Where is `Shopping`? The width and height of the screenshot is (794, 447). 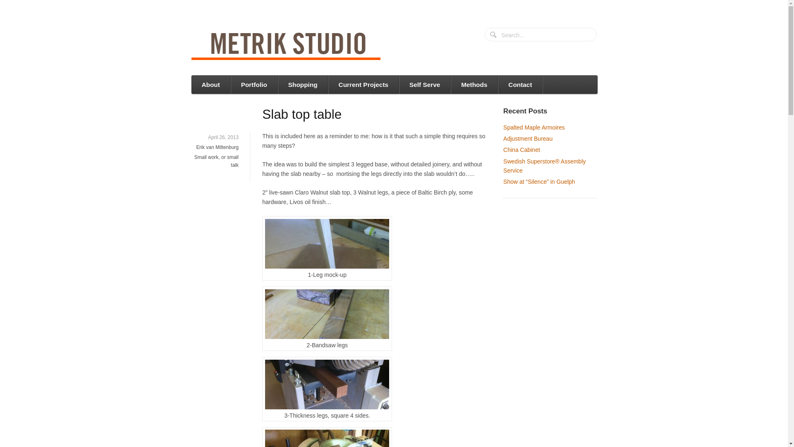 Shopping is located at coordinates (302, 84).